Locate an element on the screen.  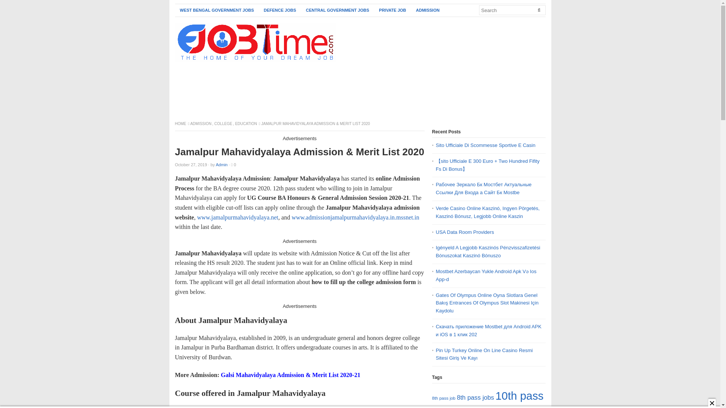
ADMISSION is located at coordinates (427, 10).